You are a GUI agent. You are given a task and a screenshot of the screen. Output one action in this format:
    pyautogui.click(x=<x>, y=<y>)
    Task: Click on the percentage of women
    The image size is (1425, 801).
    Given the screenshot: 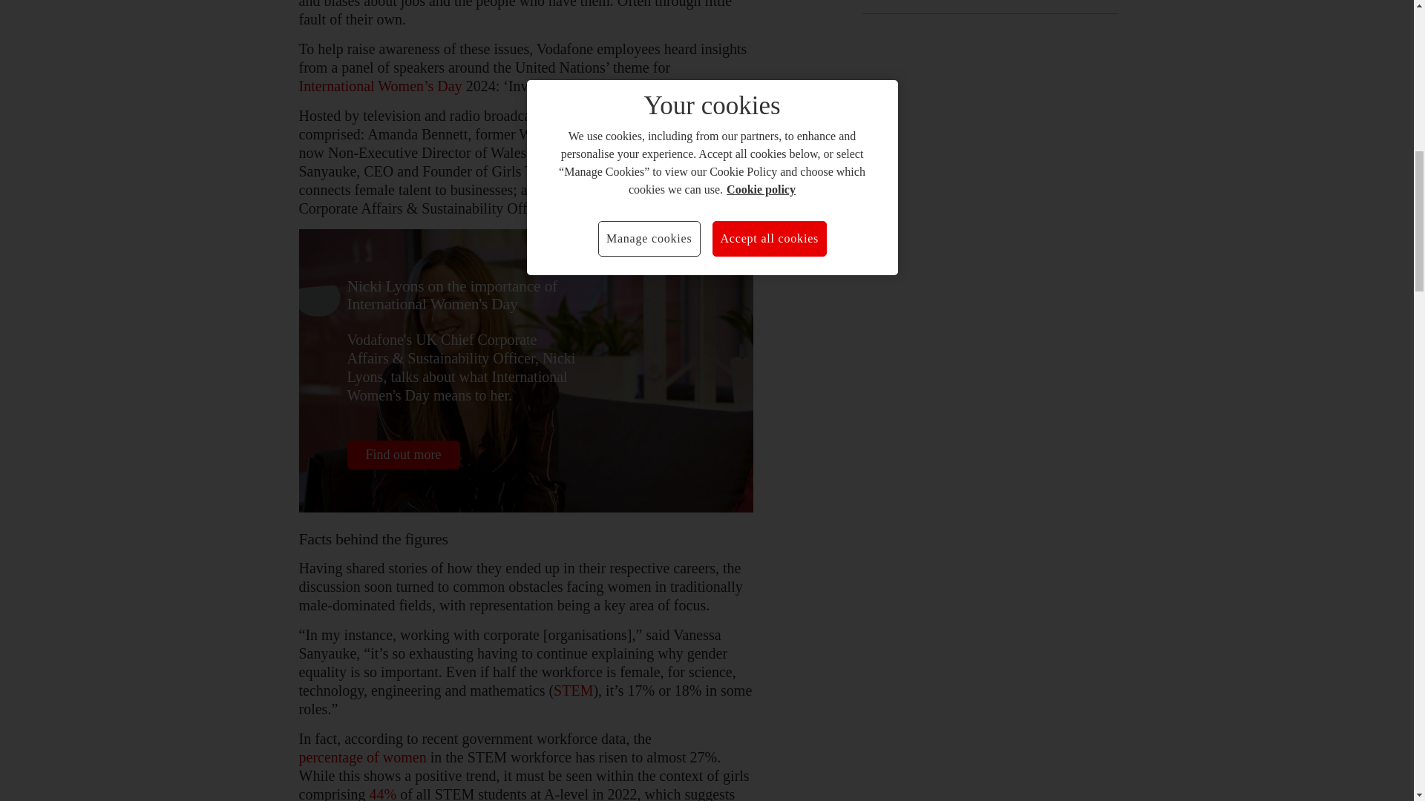 What is the action you would take?
    pyautogui.click(x=362, y=756)
    